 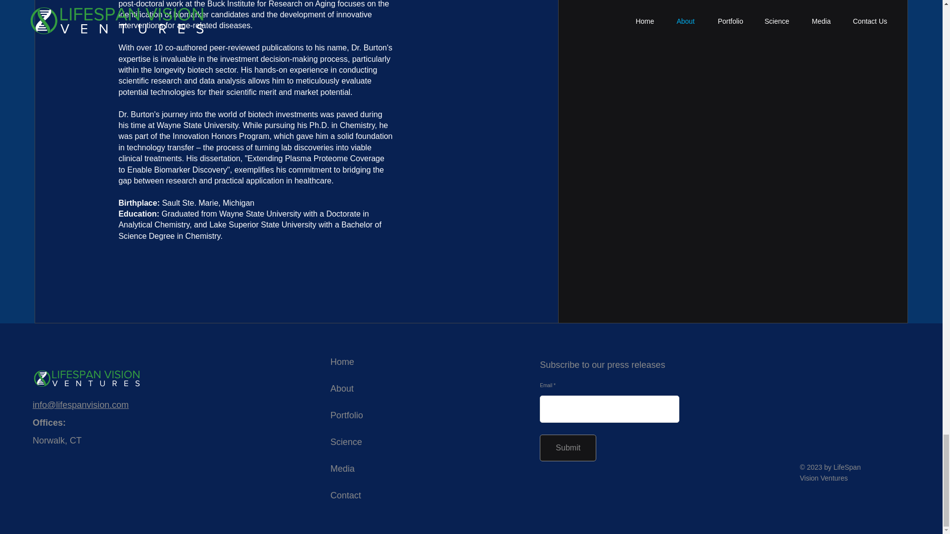 What do you see at coordinates (345, 495) in the screenshot?
I see `Contact` at bounding box center [345, 495].